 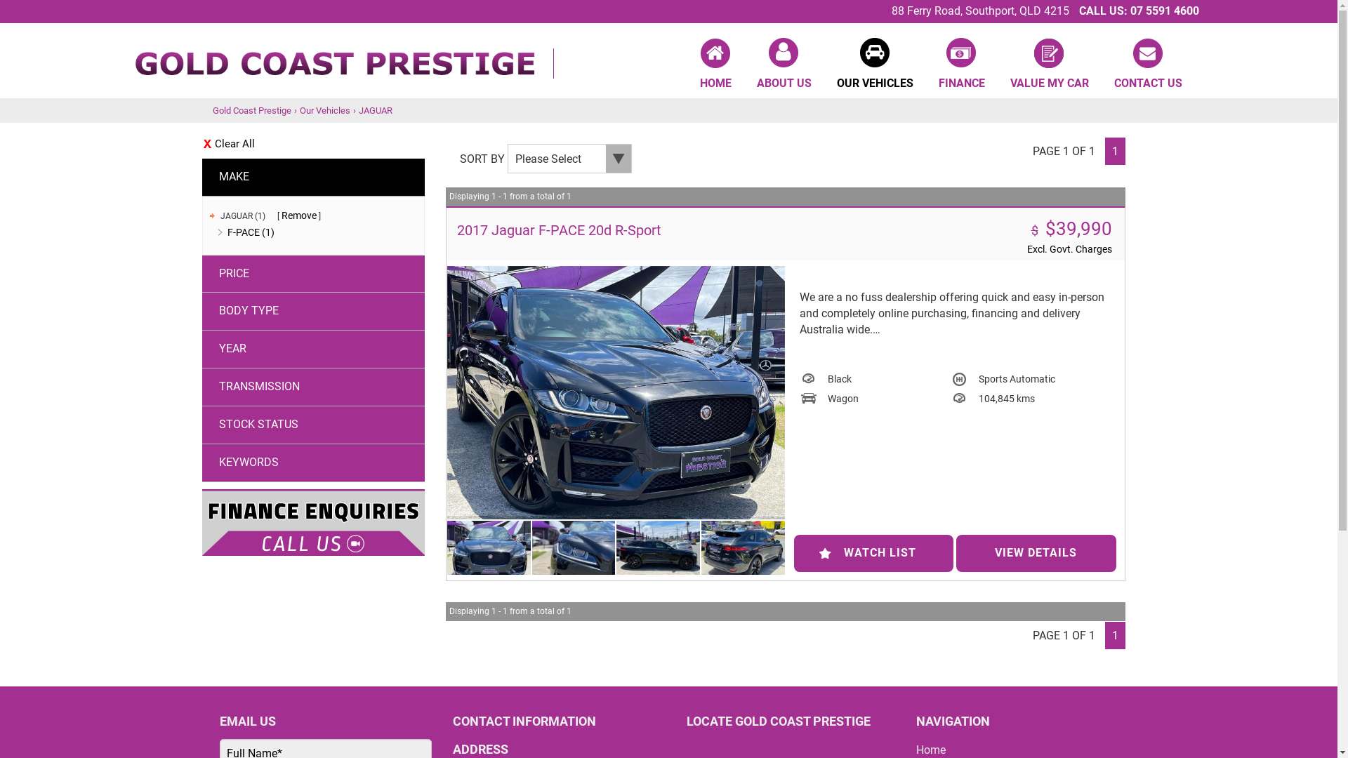 I want to click on 2017-Jaguar-F-PACE, so click(x=616, y=393).